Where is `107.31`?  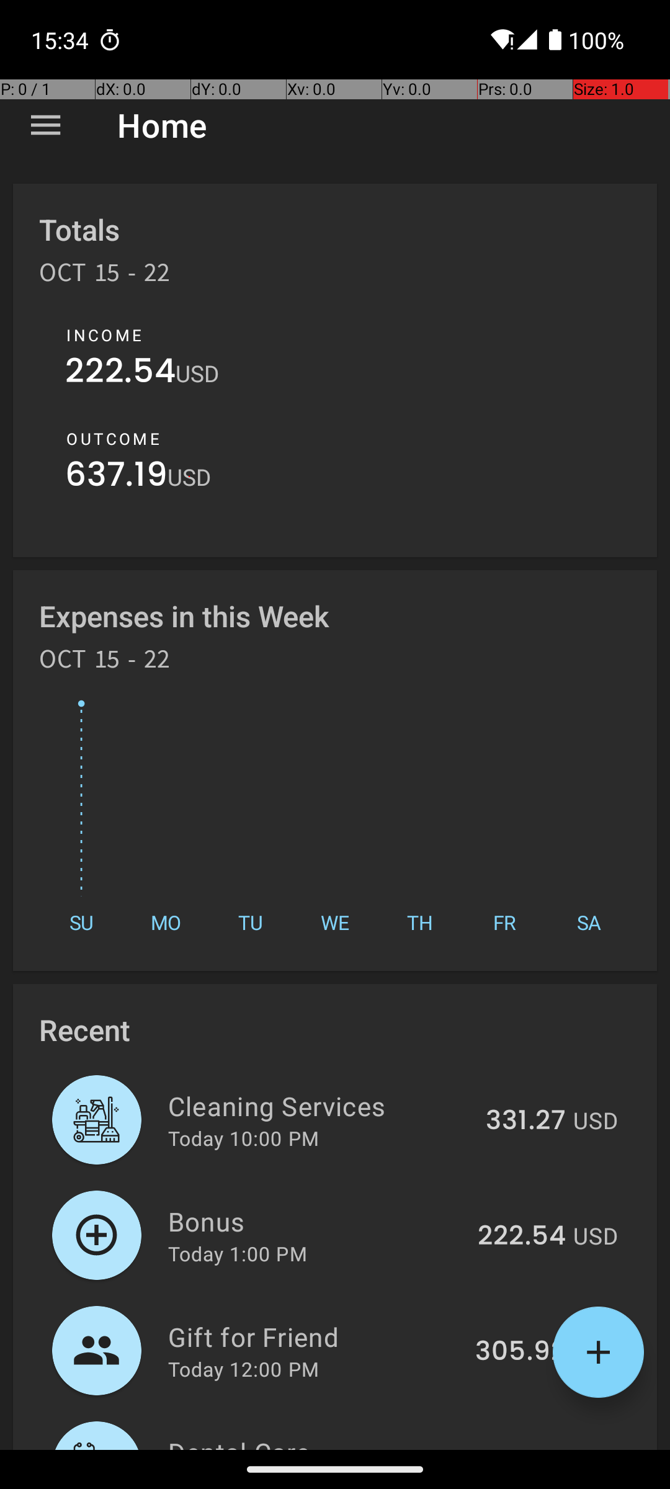
107.31 is located at coordinates (528, 1448).